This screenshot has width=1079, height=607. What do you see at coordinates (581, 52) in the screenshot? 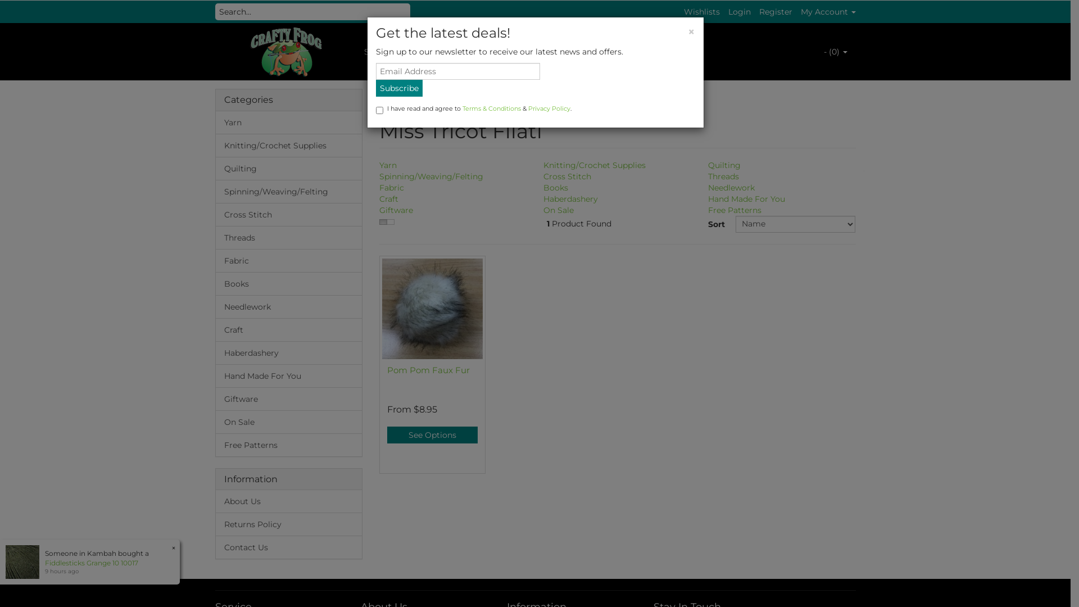
I see `Blog` at bounding box center [581, 52].